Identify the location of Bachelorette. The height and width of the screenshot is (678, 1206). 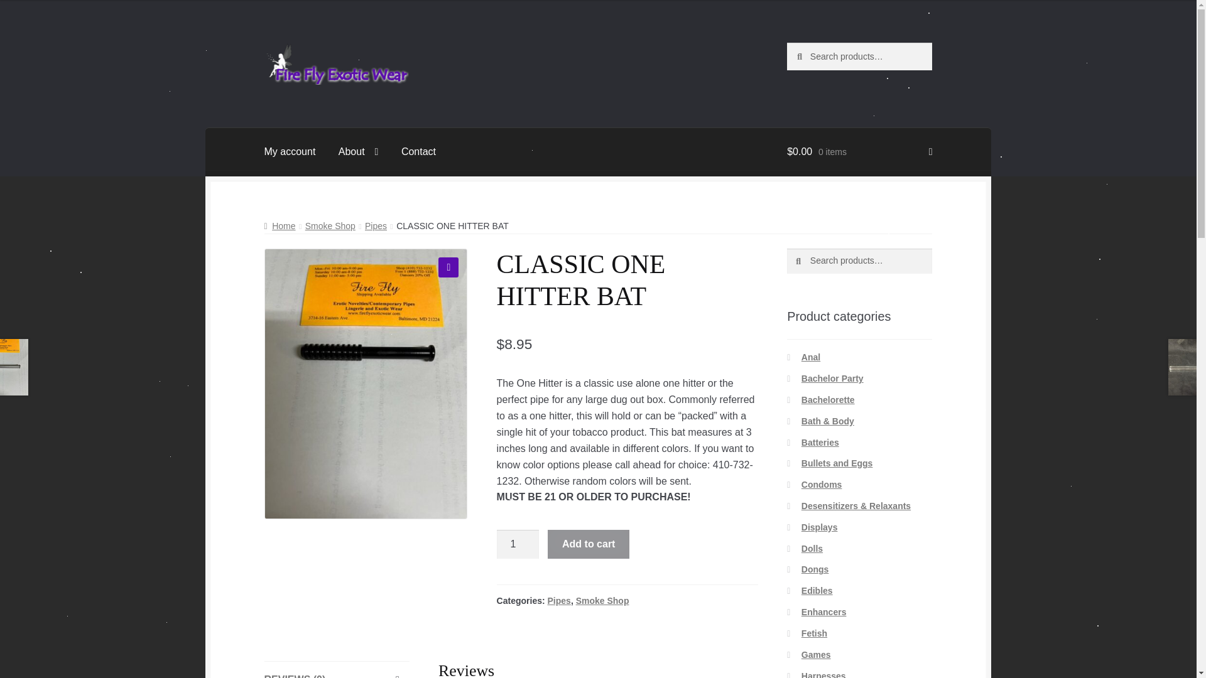
(828, 399).